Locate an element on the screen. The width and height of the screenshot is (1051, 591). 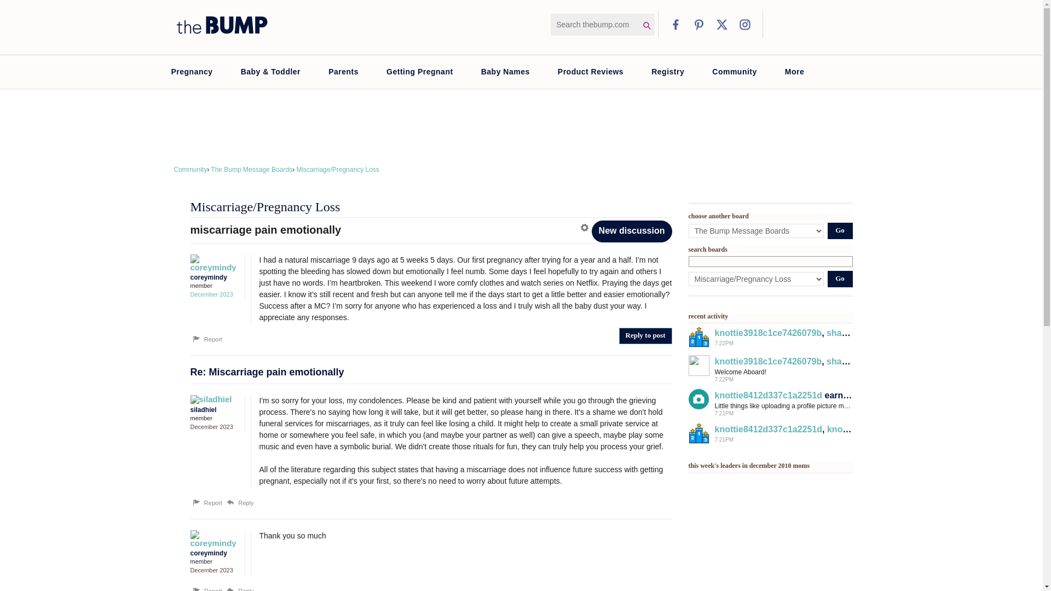
Report is located at coordinates (206, 339).